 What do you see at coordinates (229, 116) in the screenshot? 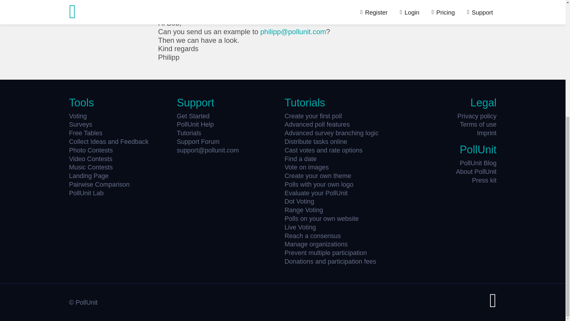
I see `Get Started` at bounding box center [229, 116].